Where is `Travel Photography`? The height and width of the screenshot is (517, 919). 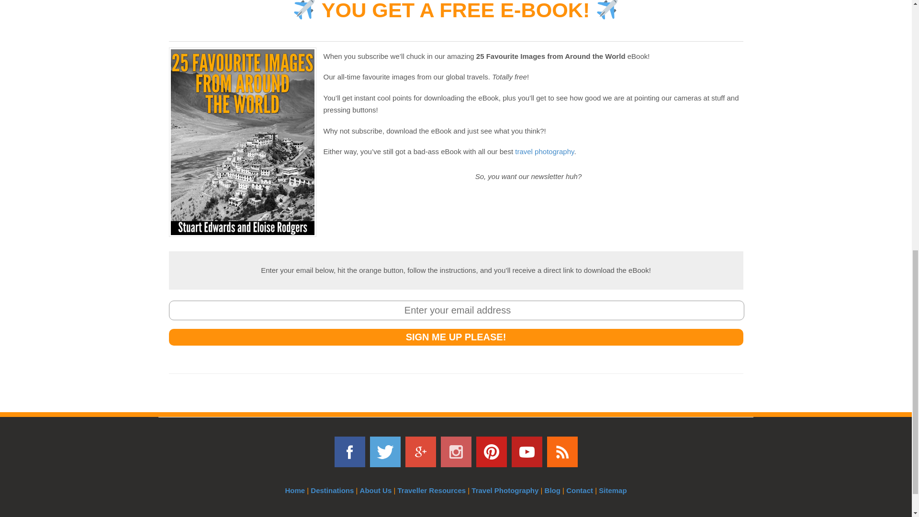
Travel Photography is located at coordinates (504, 490).